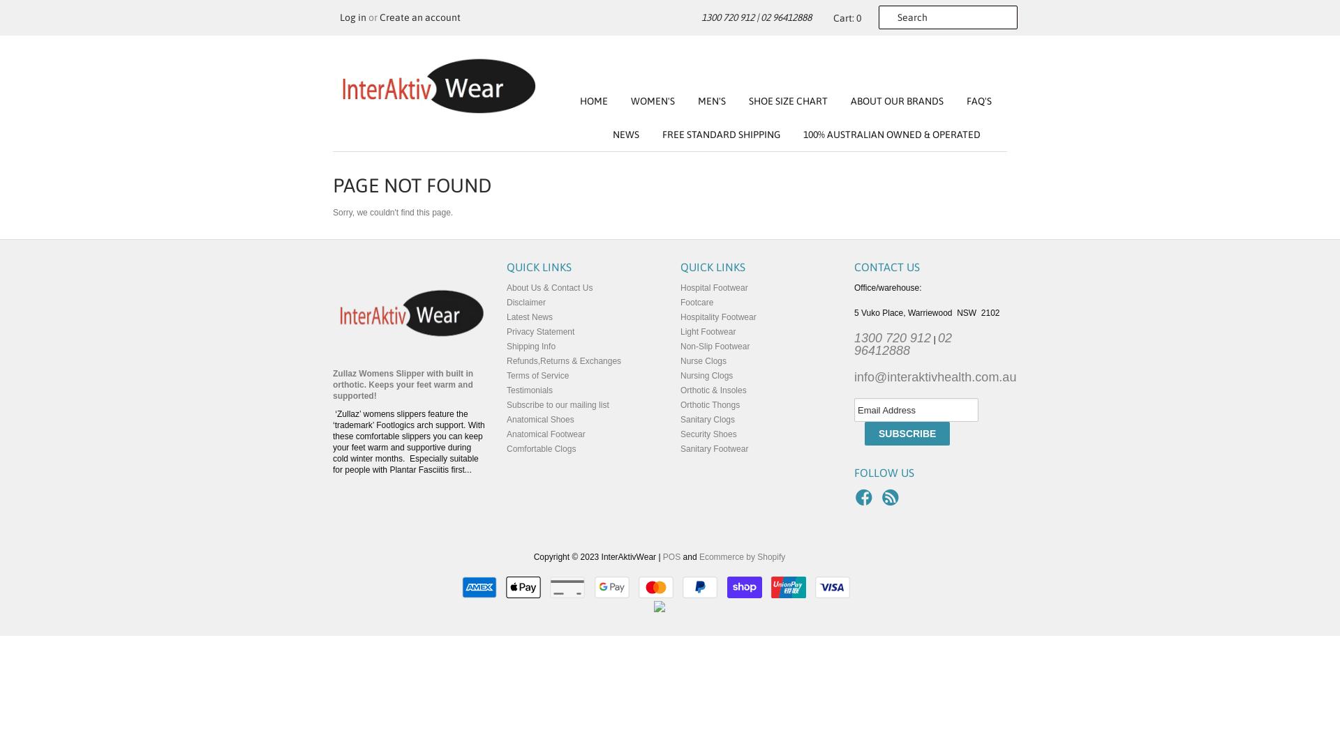 The image size is (1340, 753). Describe the element at coordinates (550, 288) in the screenshot. I see `About Us & Contact Us` at that location.